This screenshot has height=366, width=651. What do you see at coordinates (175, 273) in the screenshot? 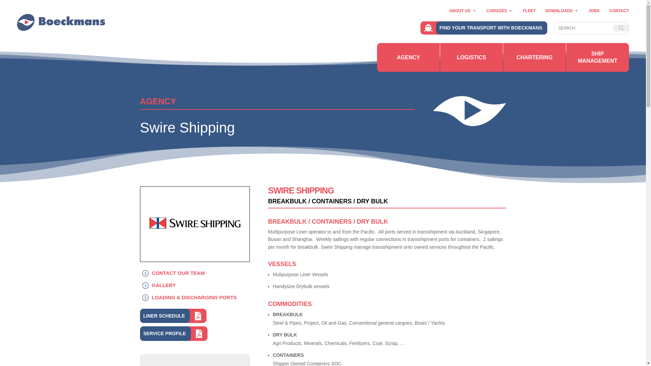
I see `CONTACT OUR TEAM` at bounding box center [175, 273].